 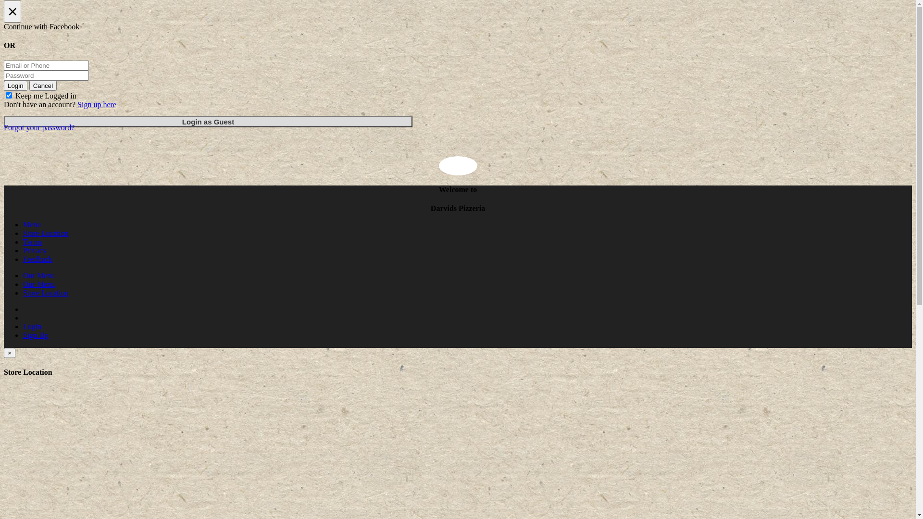 What do you see at coordinates (46, 293) in the screenshot?
I see `Store Location` at bounding box center [46, 293].